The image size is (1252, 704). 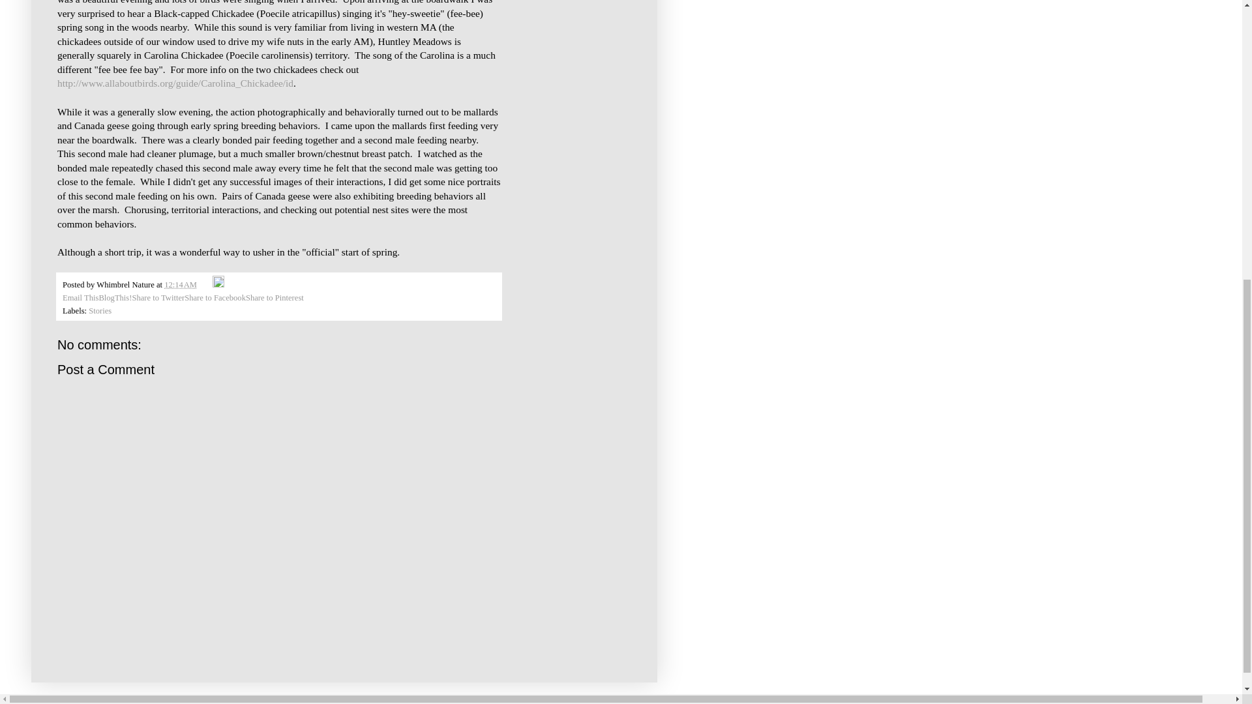 I want to click on Stories, so click(x=100, y=310).